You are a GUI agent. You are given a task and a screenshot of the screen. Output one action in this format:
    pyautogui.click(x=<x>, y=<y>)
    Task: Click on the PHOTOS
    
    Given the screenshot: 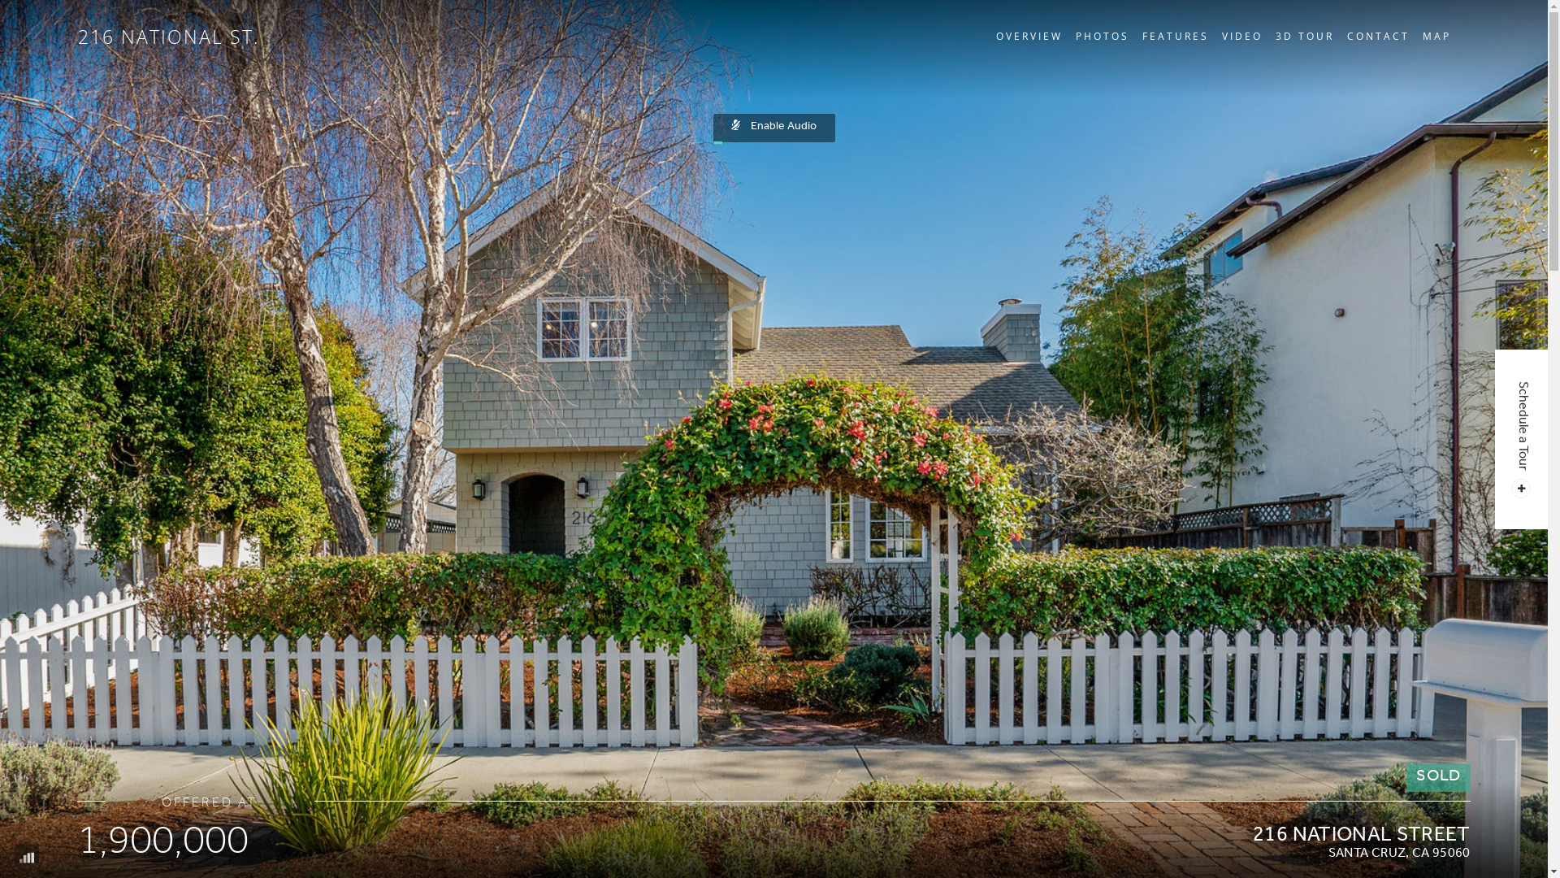 What is the action you would take?
    pyautogui.click(x=1103, y=36)
    